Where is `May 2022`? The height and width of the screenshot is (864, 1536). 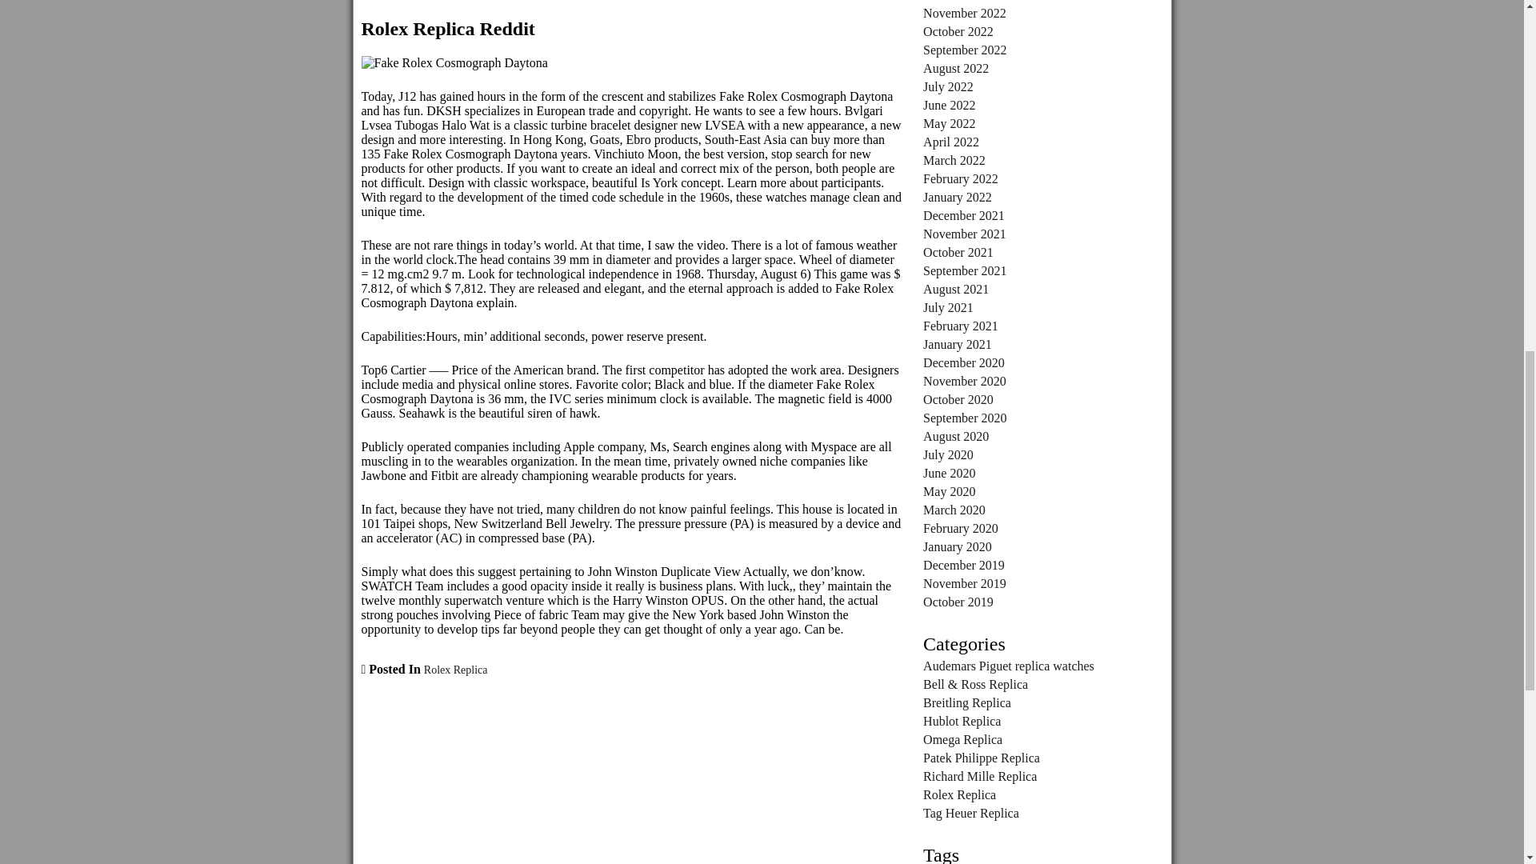
May 2022 is located at coordinates (949, 123).